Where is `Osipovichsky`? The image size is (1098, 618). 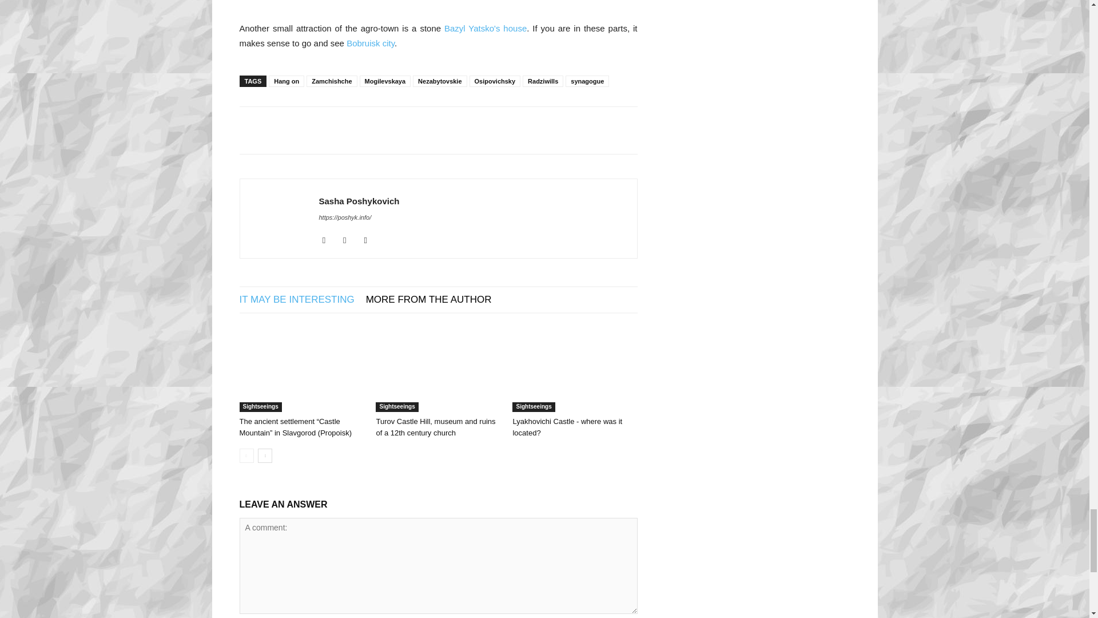
Osipovichsky is located at coordinates (495, 81).